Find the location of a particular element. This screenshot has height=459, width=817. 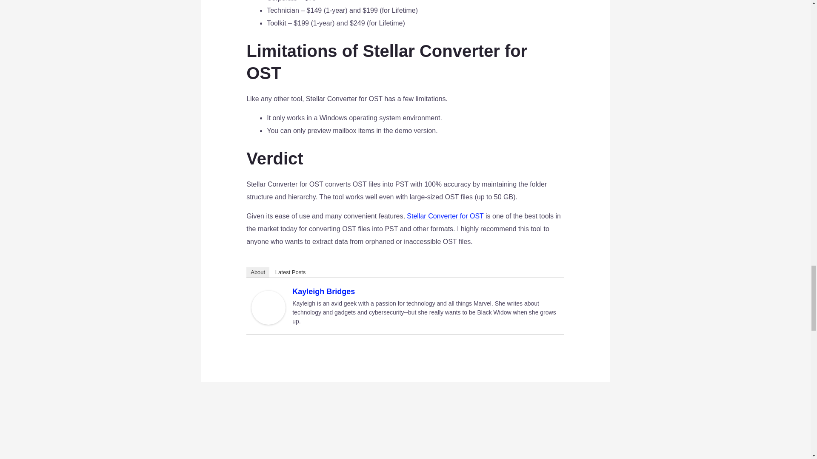

Kayleigh Bridges is located at coordinates (268, 307).